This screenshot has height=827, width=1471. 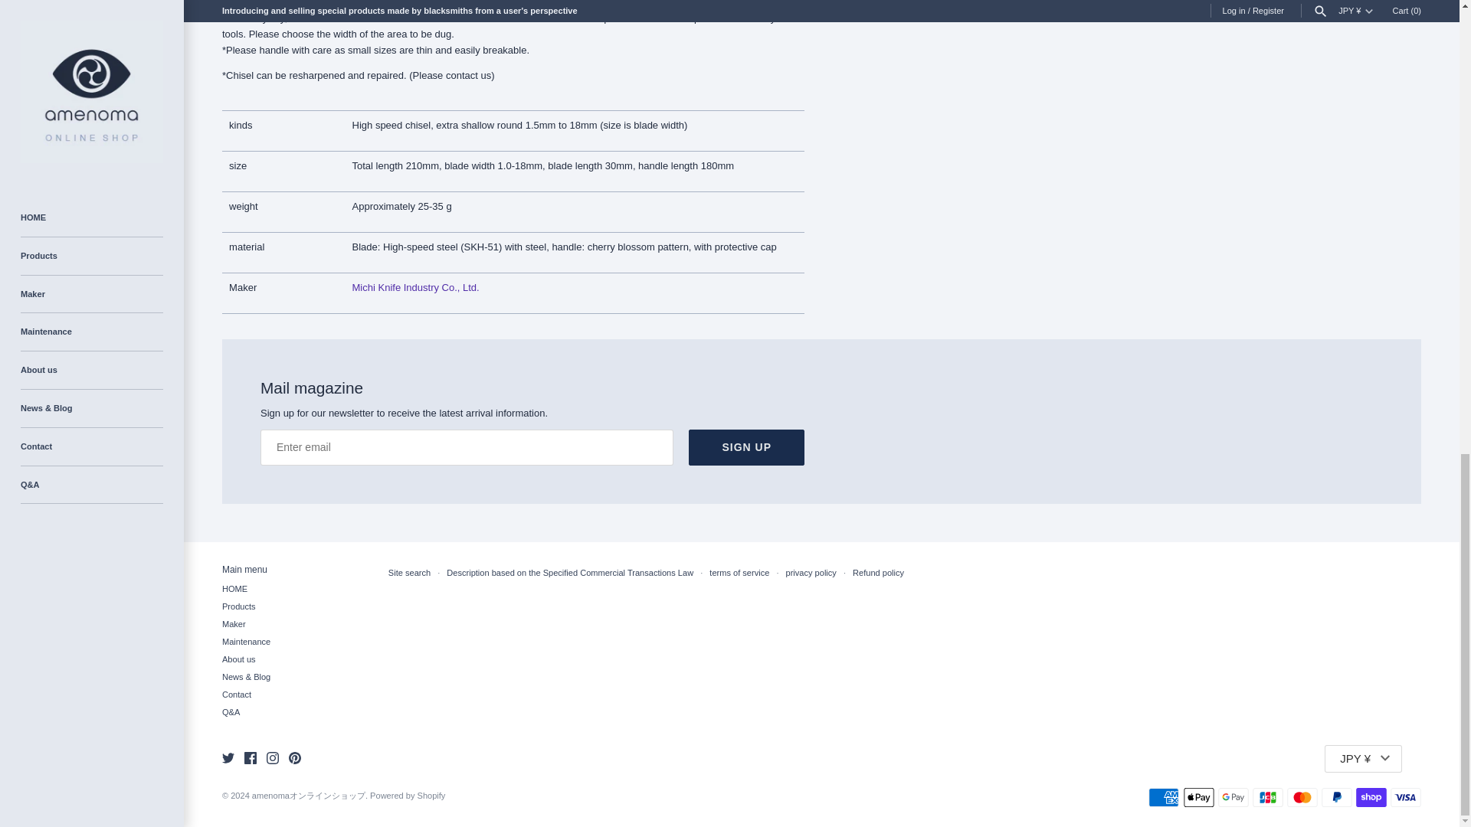 I want to click on PayPal, so click(x=1336, y=798).